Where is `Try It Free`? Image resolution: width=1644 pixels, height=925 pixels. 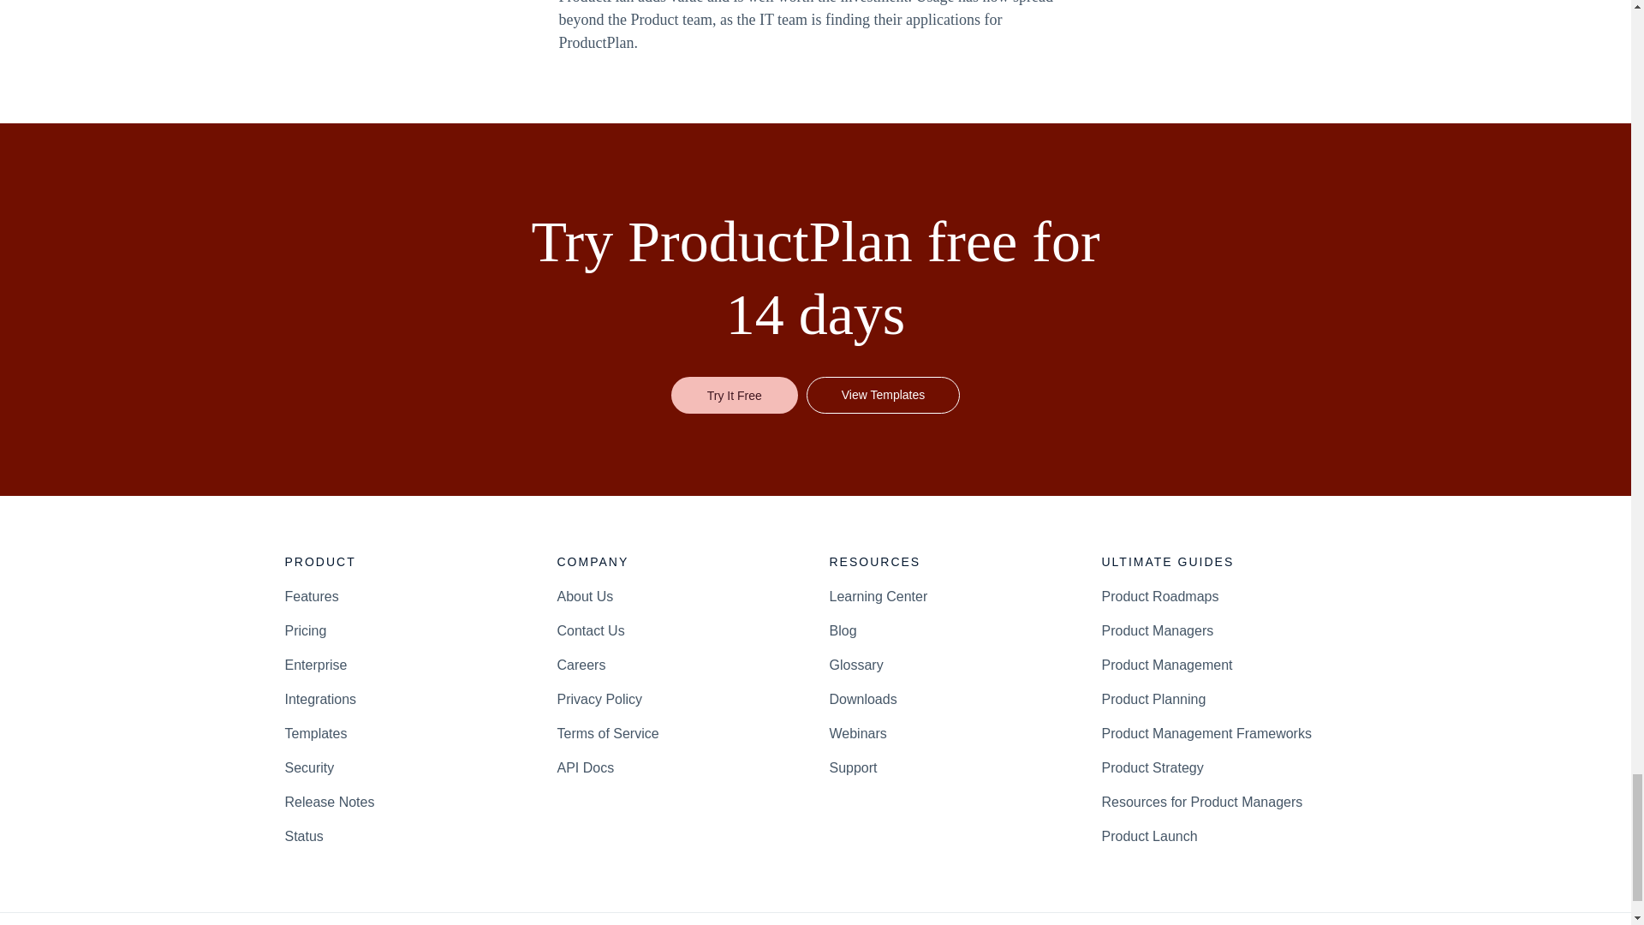 Try It Free is located at coordinates (734, 394).